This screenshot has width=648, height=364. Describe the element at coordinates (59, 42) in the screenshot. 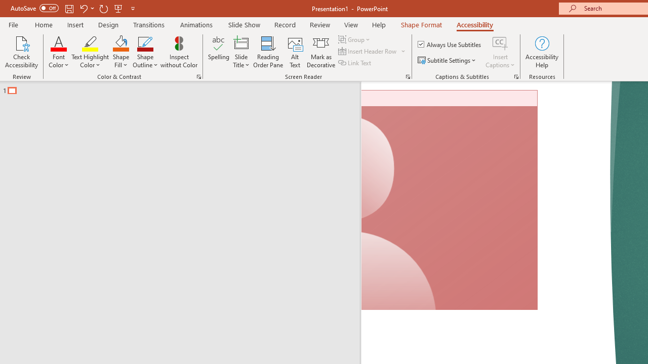

I see `Font Color Red` at that location.